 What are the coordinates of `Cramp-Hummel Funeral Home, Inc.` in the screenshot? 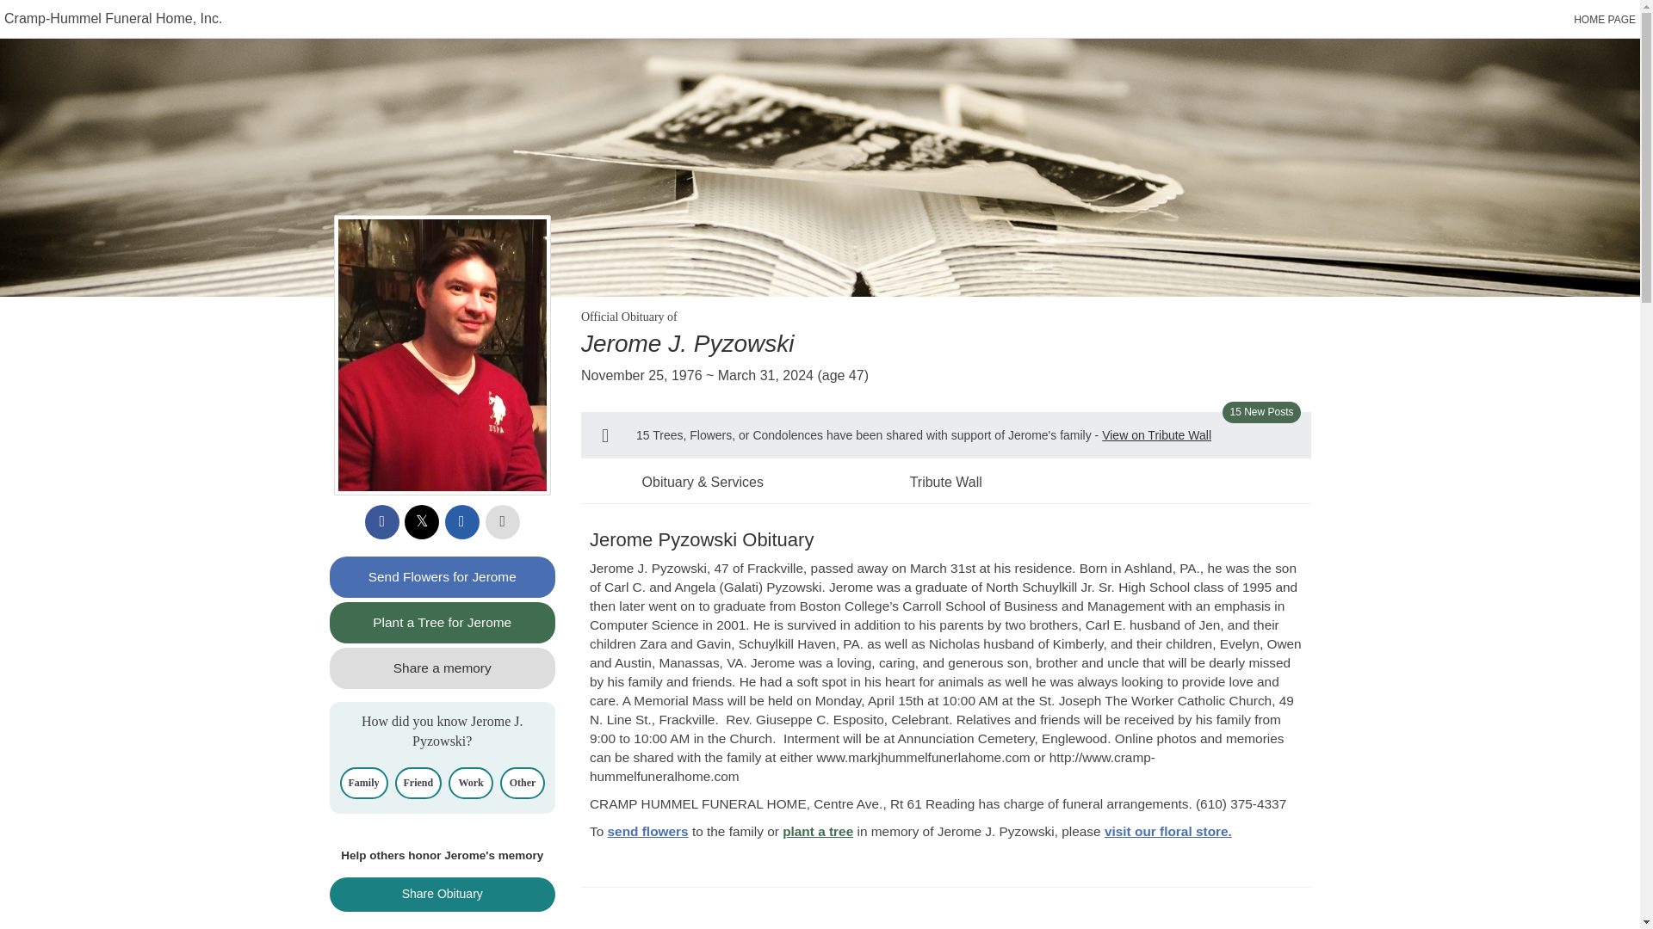 It's located at (113, 18).